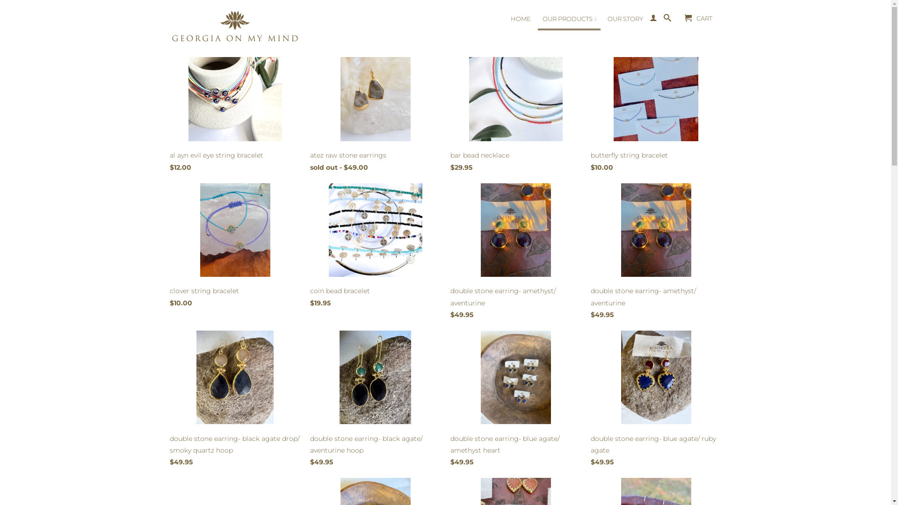 The image size is (898, 505). Describe the element at coordinates (521, 21) in the screenshot. I see `HOME` at that location.